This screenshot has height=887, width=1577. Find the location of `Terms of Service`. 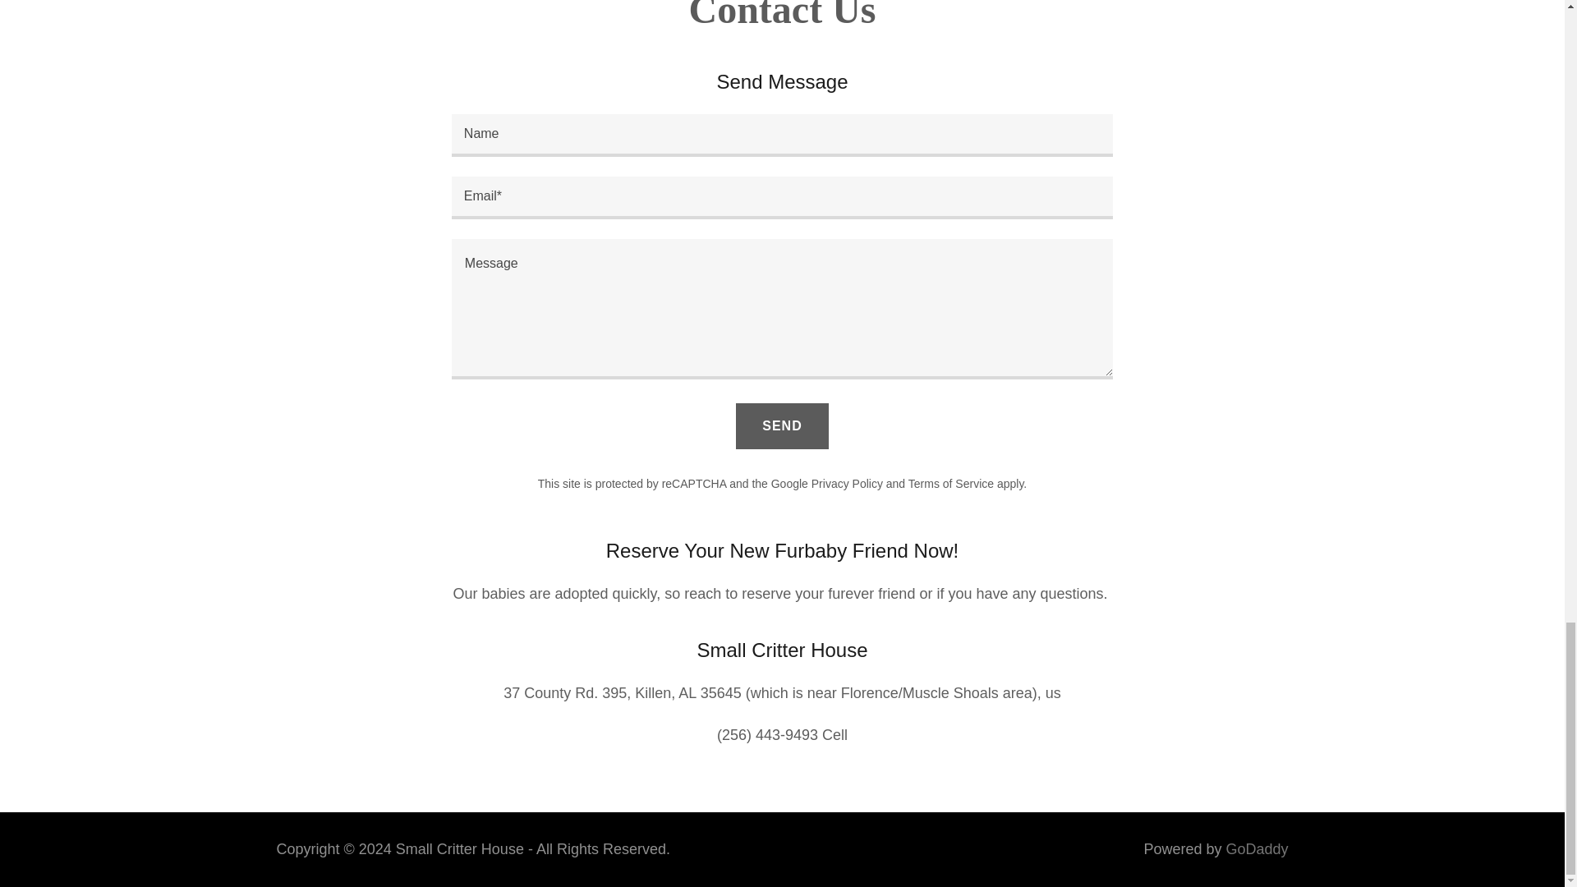

Terms of Service is located at coordinates (950, 484).